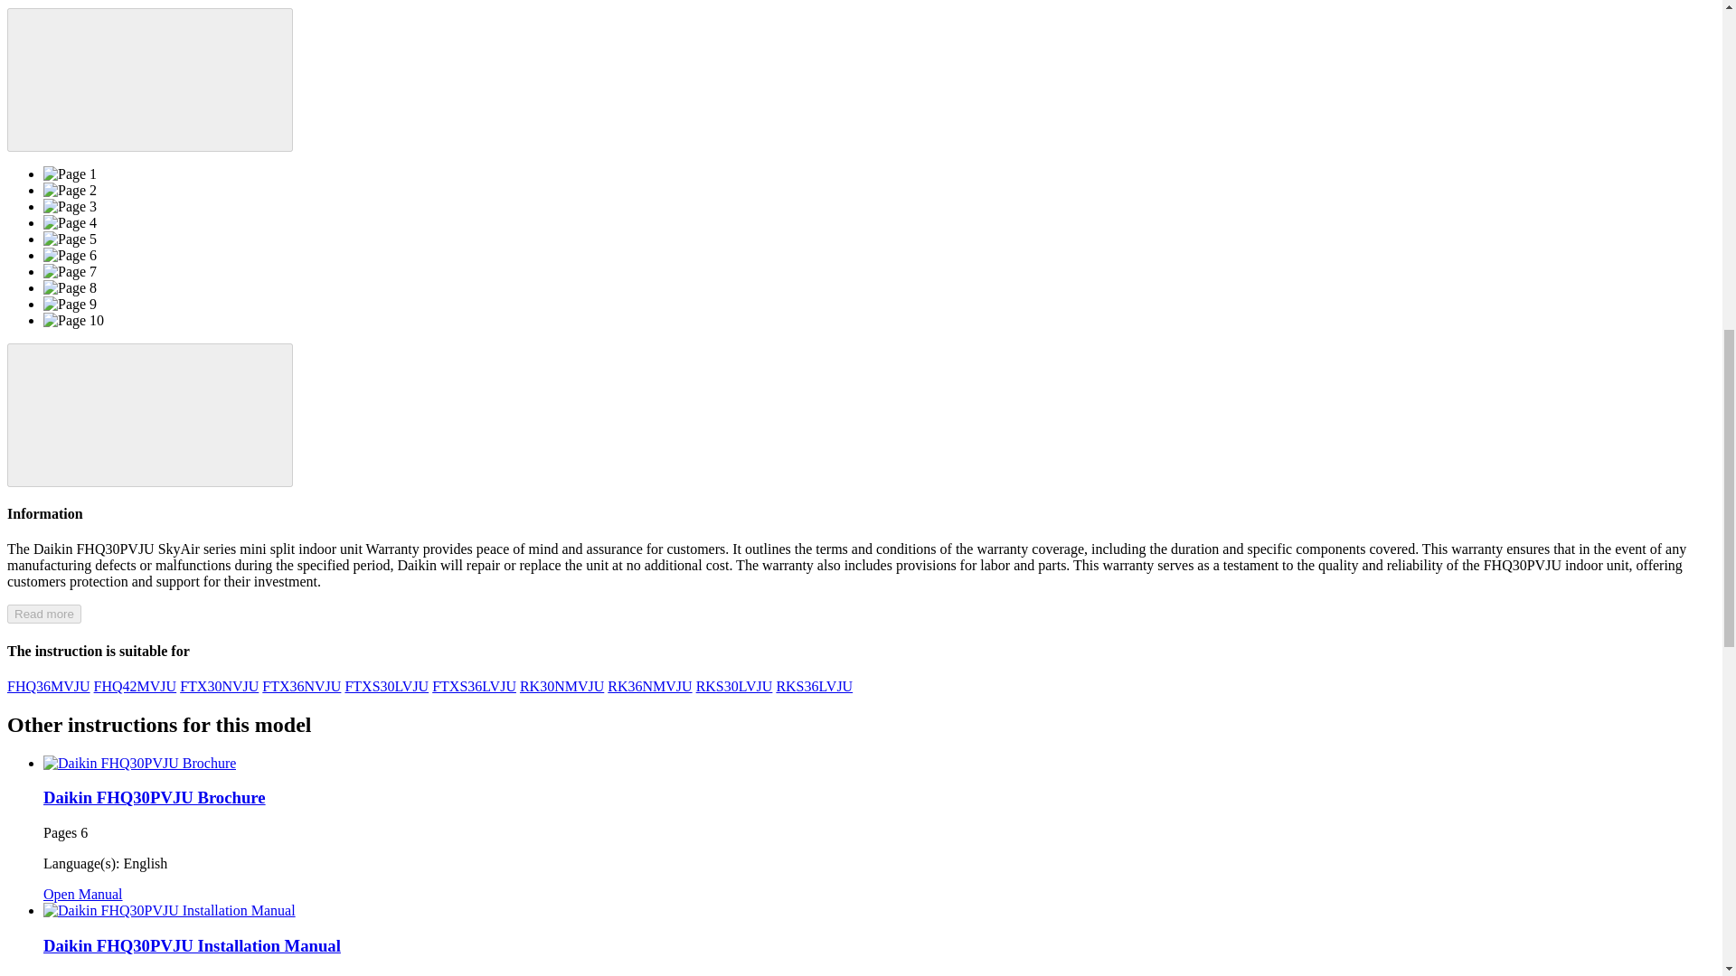  I want to click on Daikin FHQ30PVJU Brochure, so click(154, 797).